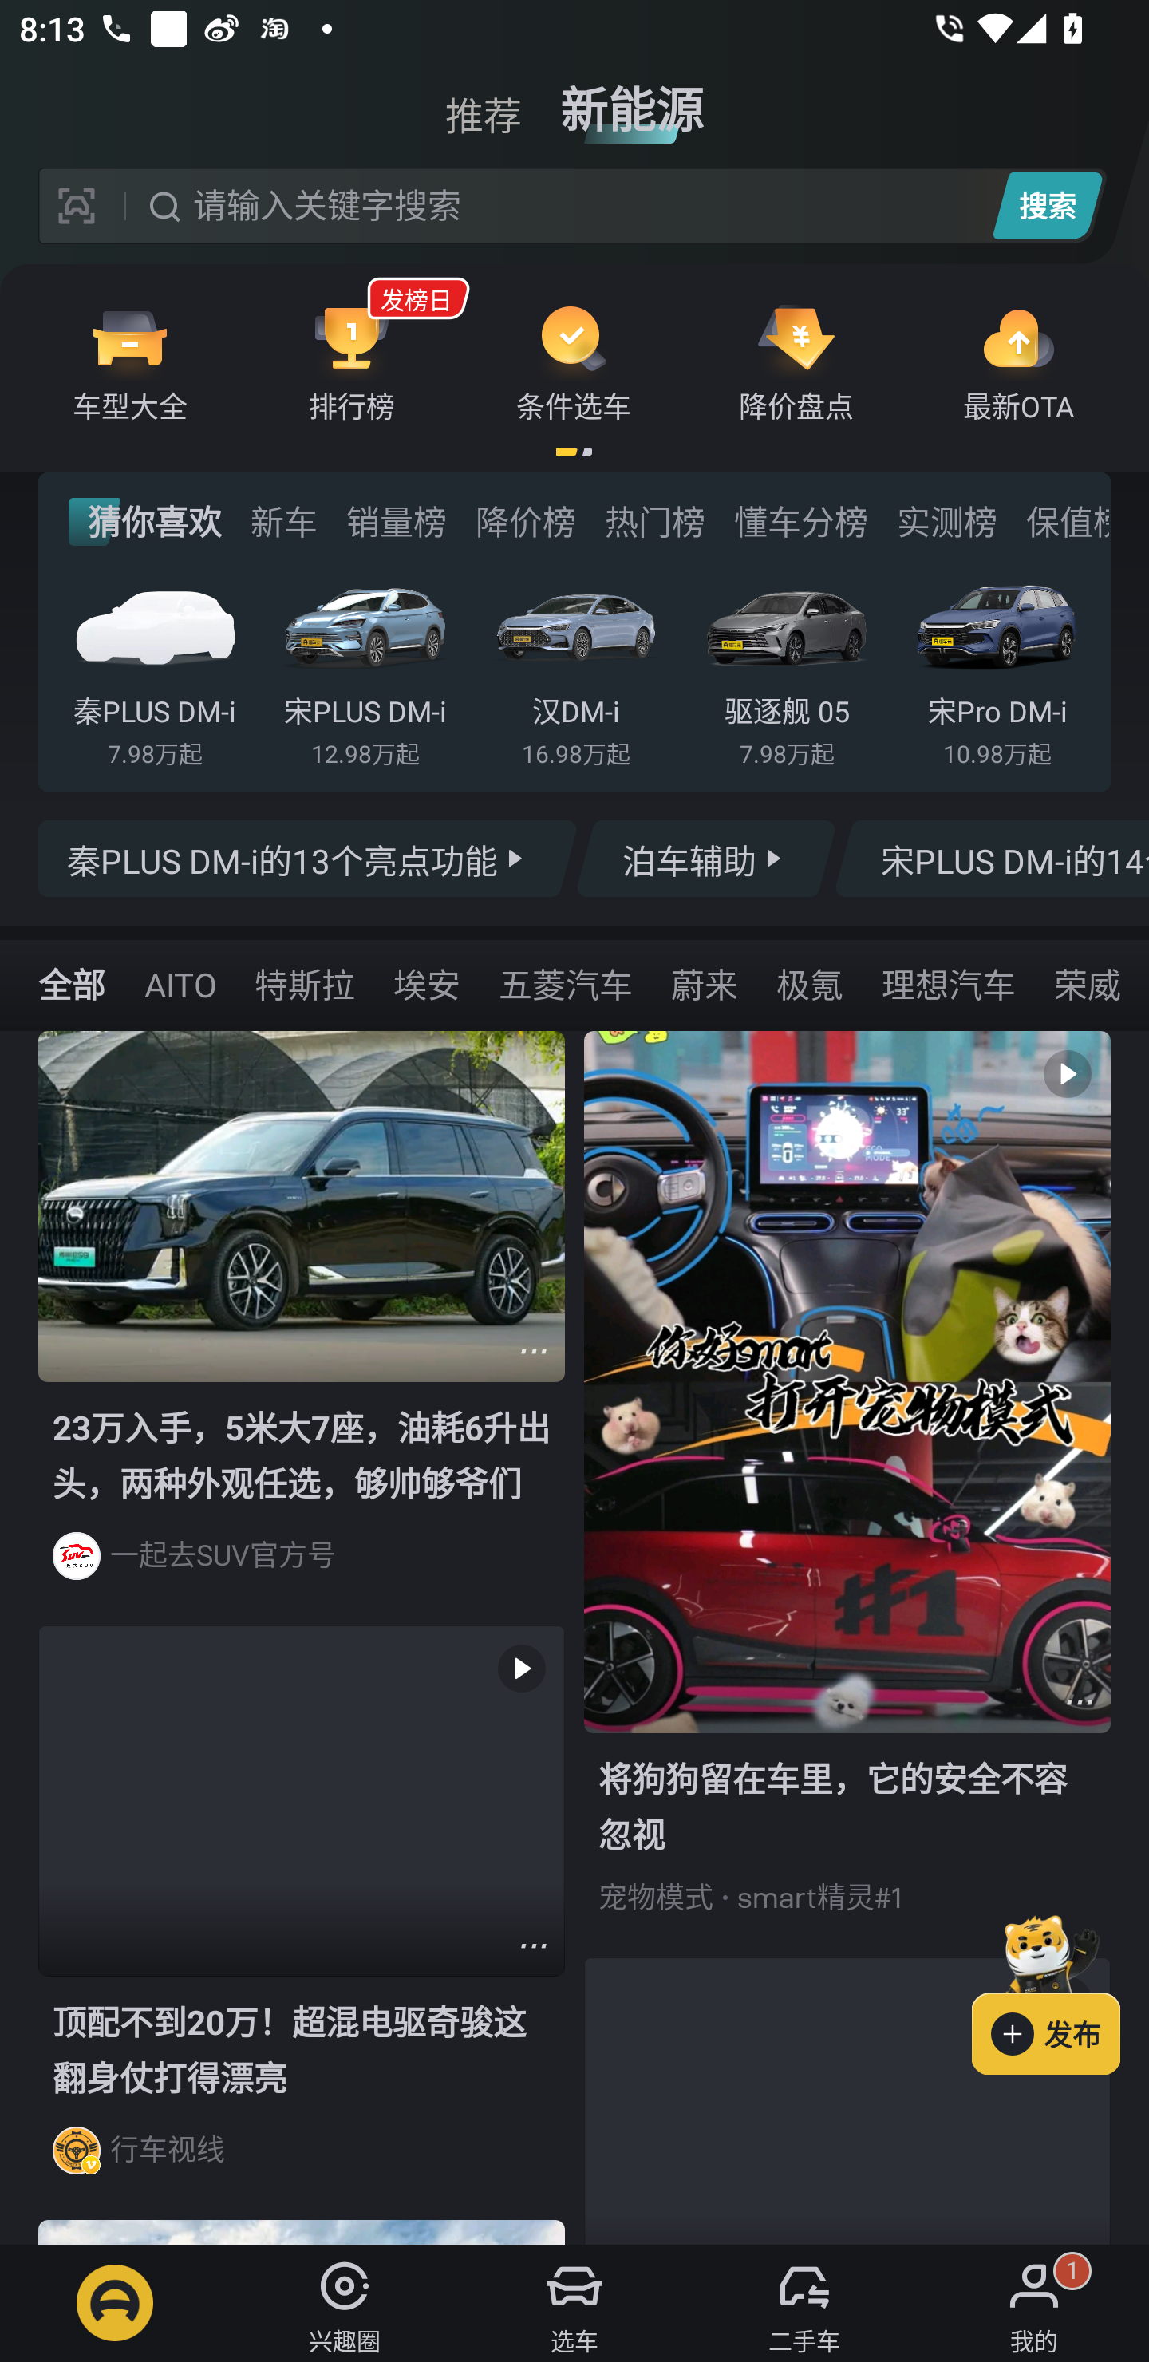 This screenshot has width=1149, height=2362. I want to click on 销量榜, so click(396, 522).